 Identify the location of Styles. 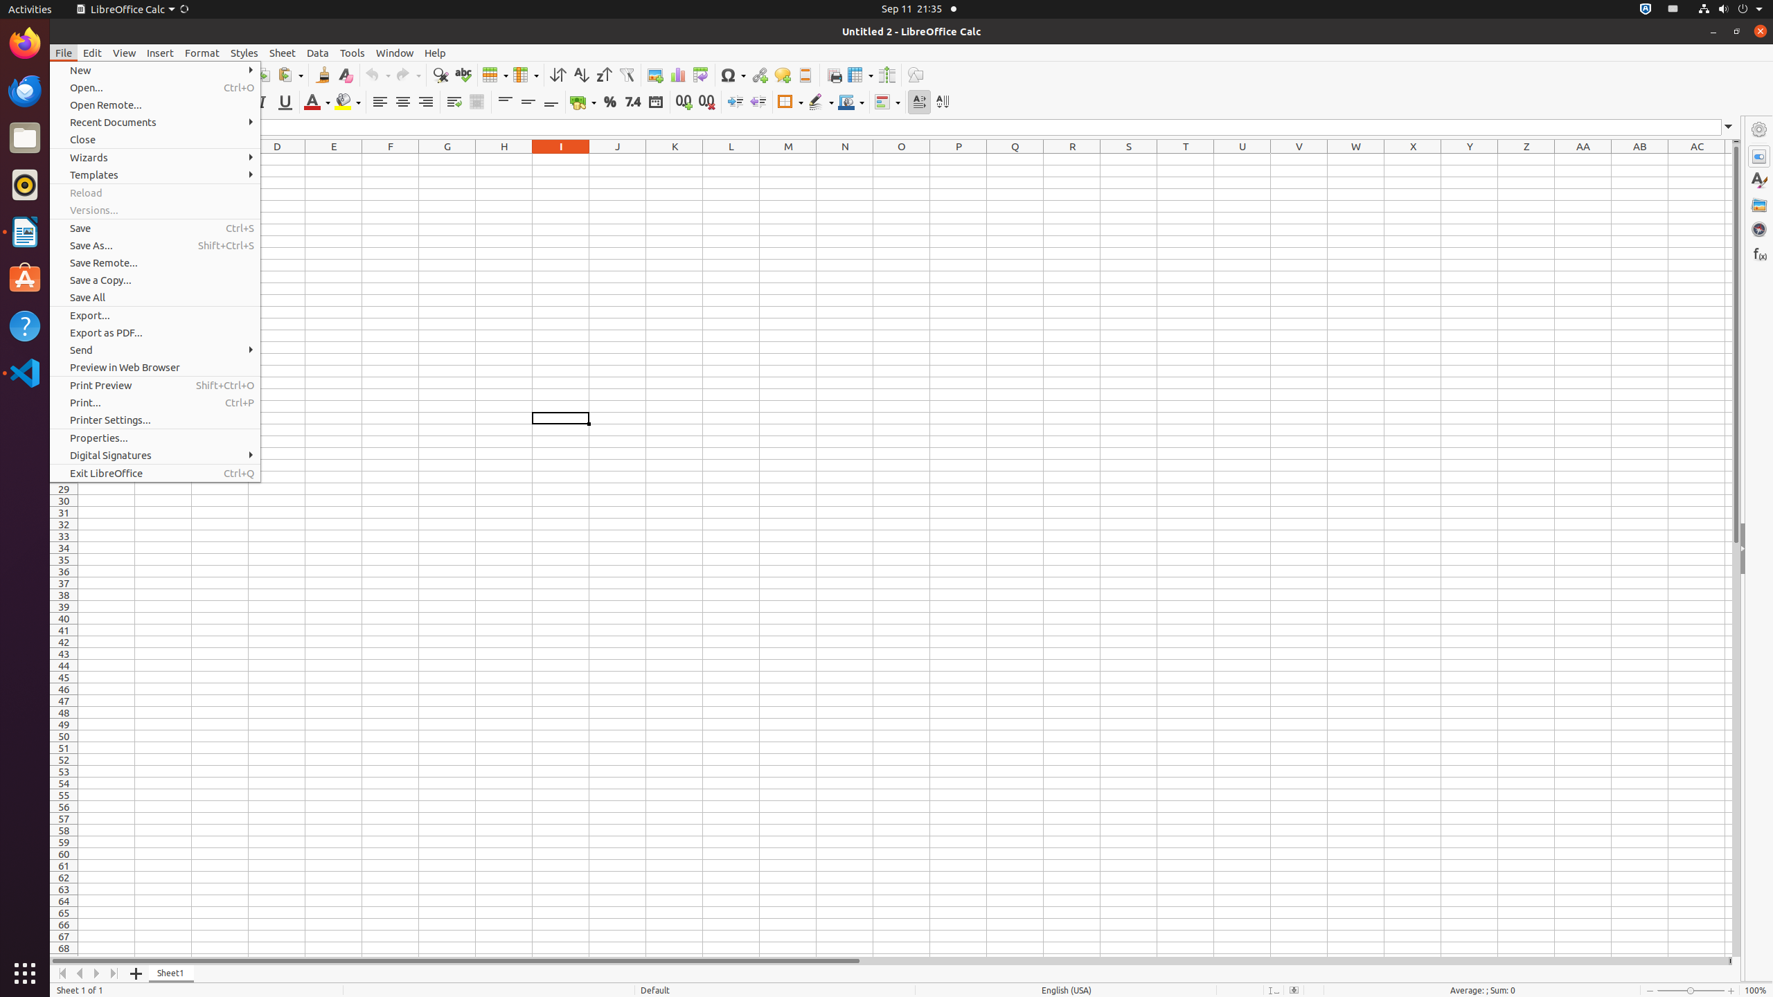
(1759, 181).